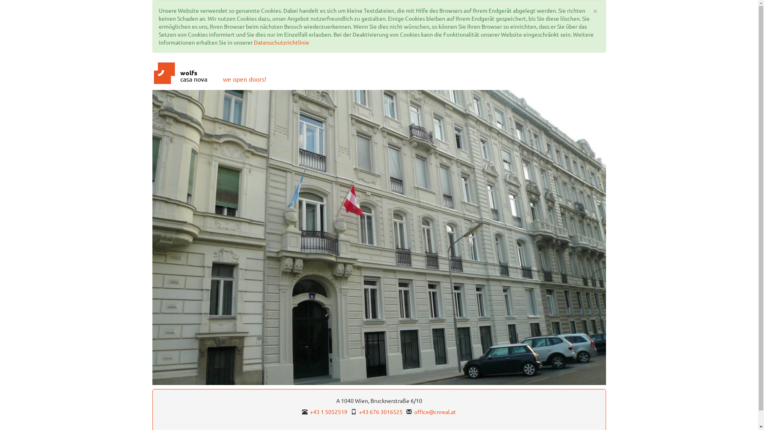 The width and height of the screenshot is (764, 430). What do you see at coordinates (435, 412) in the screenshot?
I see `office@cnreal.at` at bounding box center [435, 412].